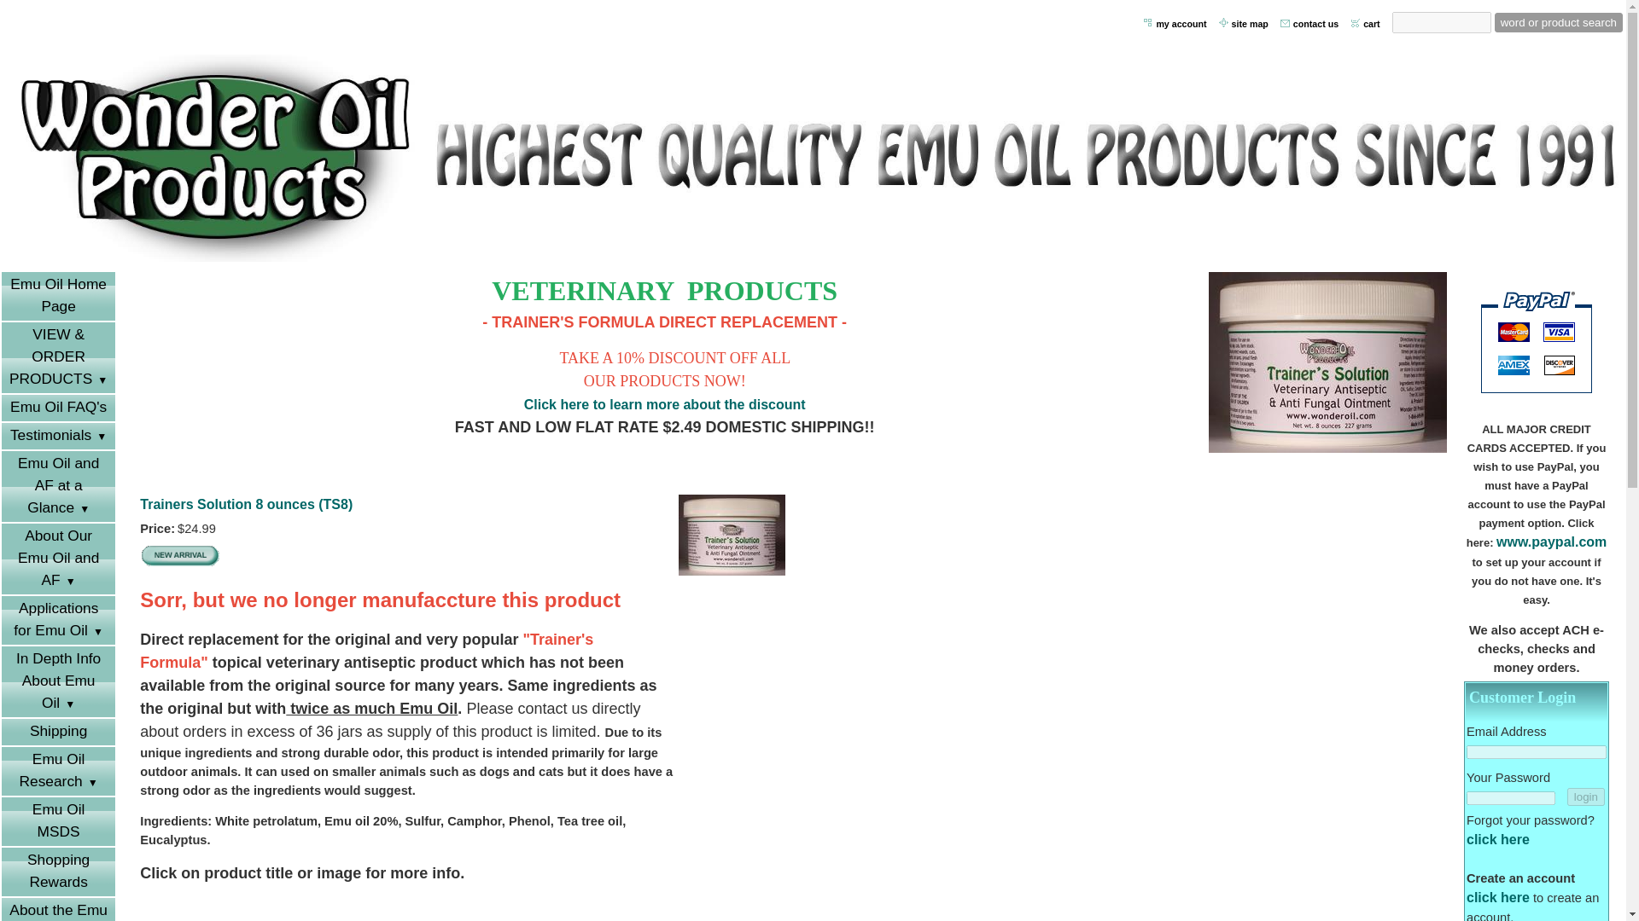 Image resolution: width=1639 pixels, height=921 pixels. I want to click on Emu Oil FAQ's, so click(58, 408).